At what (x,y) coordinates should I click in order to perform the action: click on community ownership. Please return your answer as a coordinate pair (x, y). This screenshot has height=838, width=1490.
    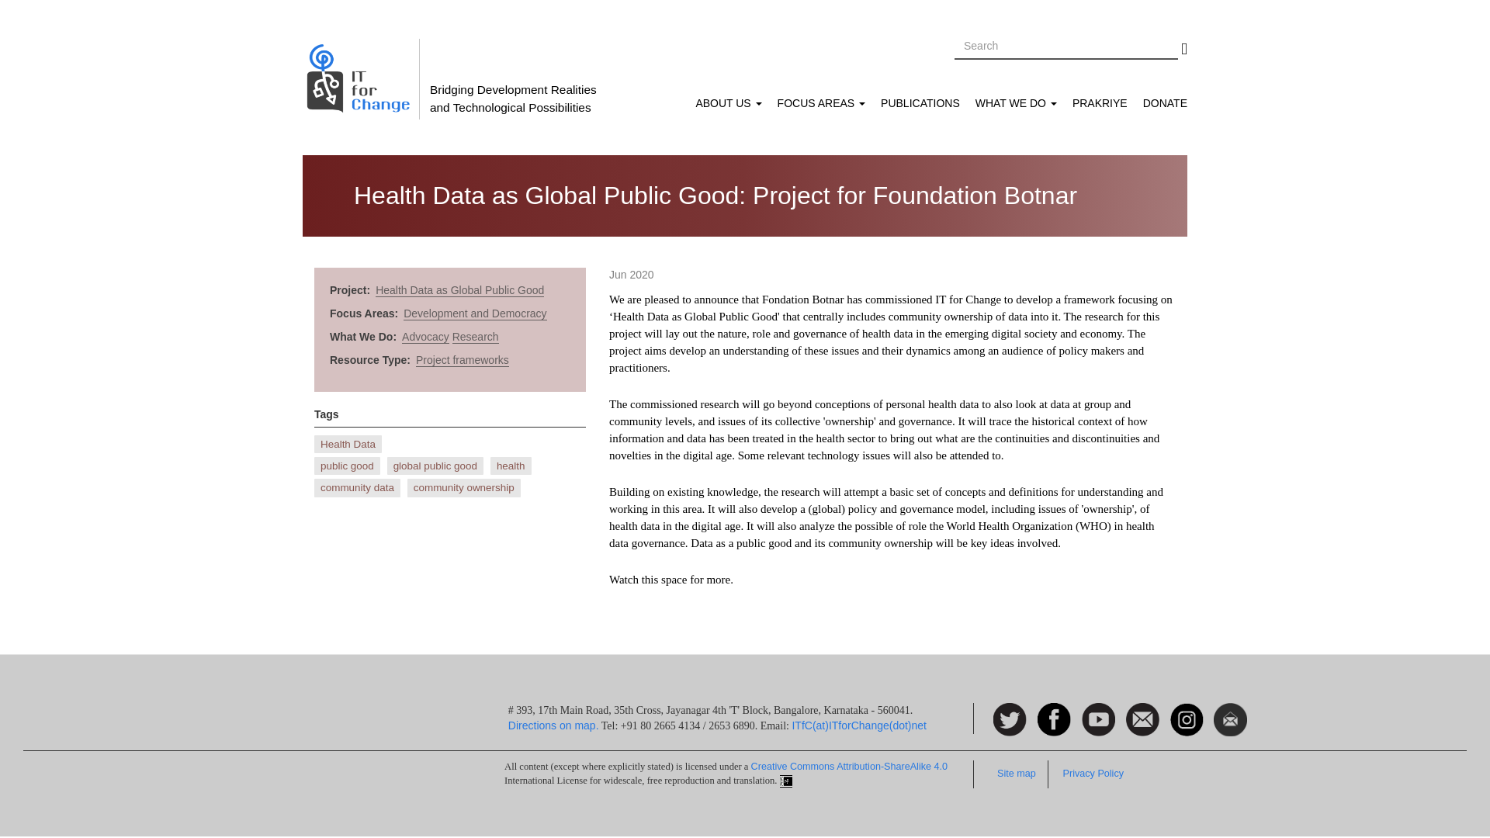
    Looking at the image, I should click on (463, 487).